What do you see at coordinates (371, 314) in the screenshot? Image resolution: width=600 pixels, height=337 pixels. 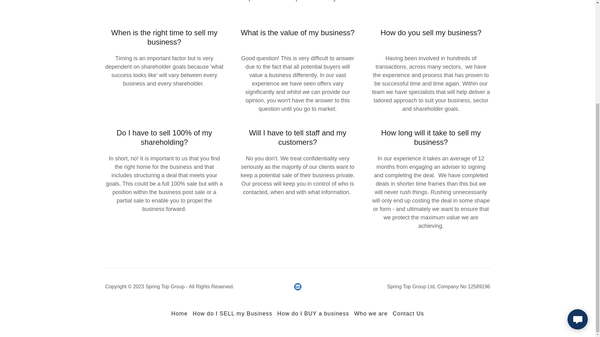 I see `Who we are` at bounding box center [371, 314].